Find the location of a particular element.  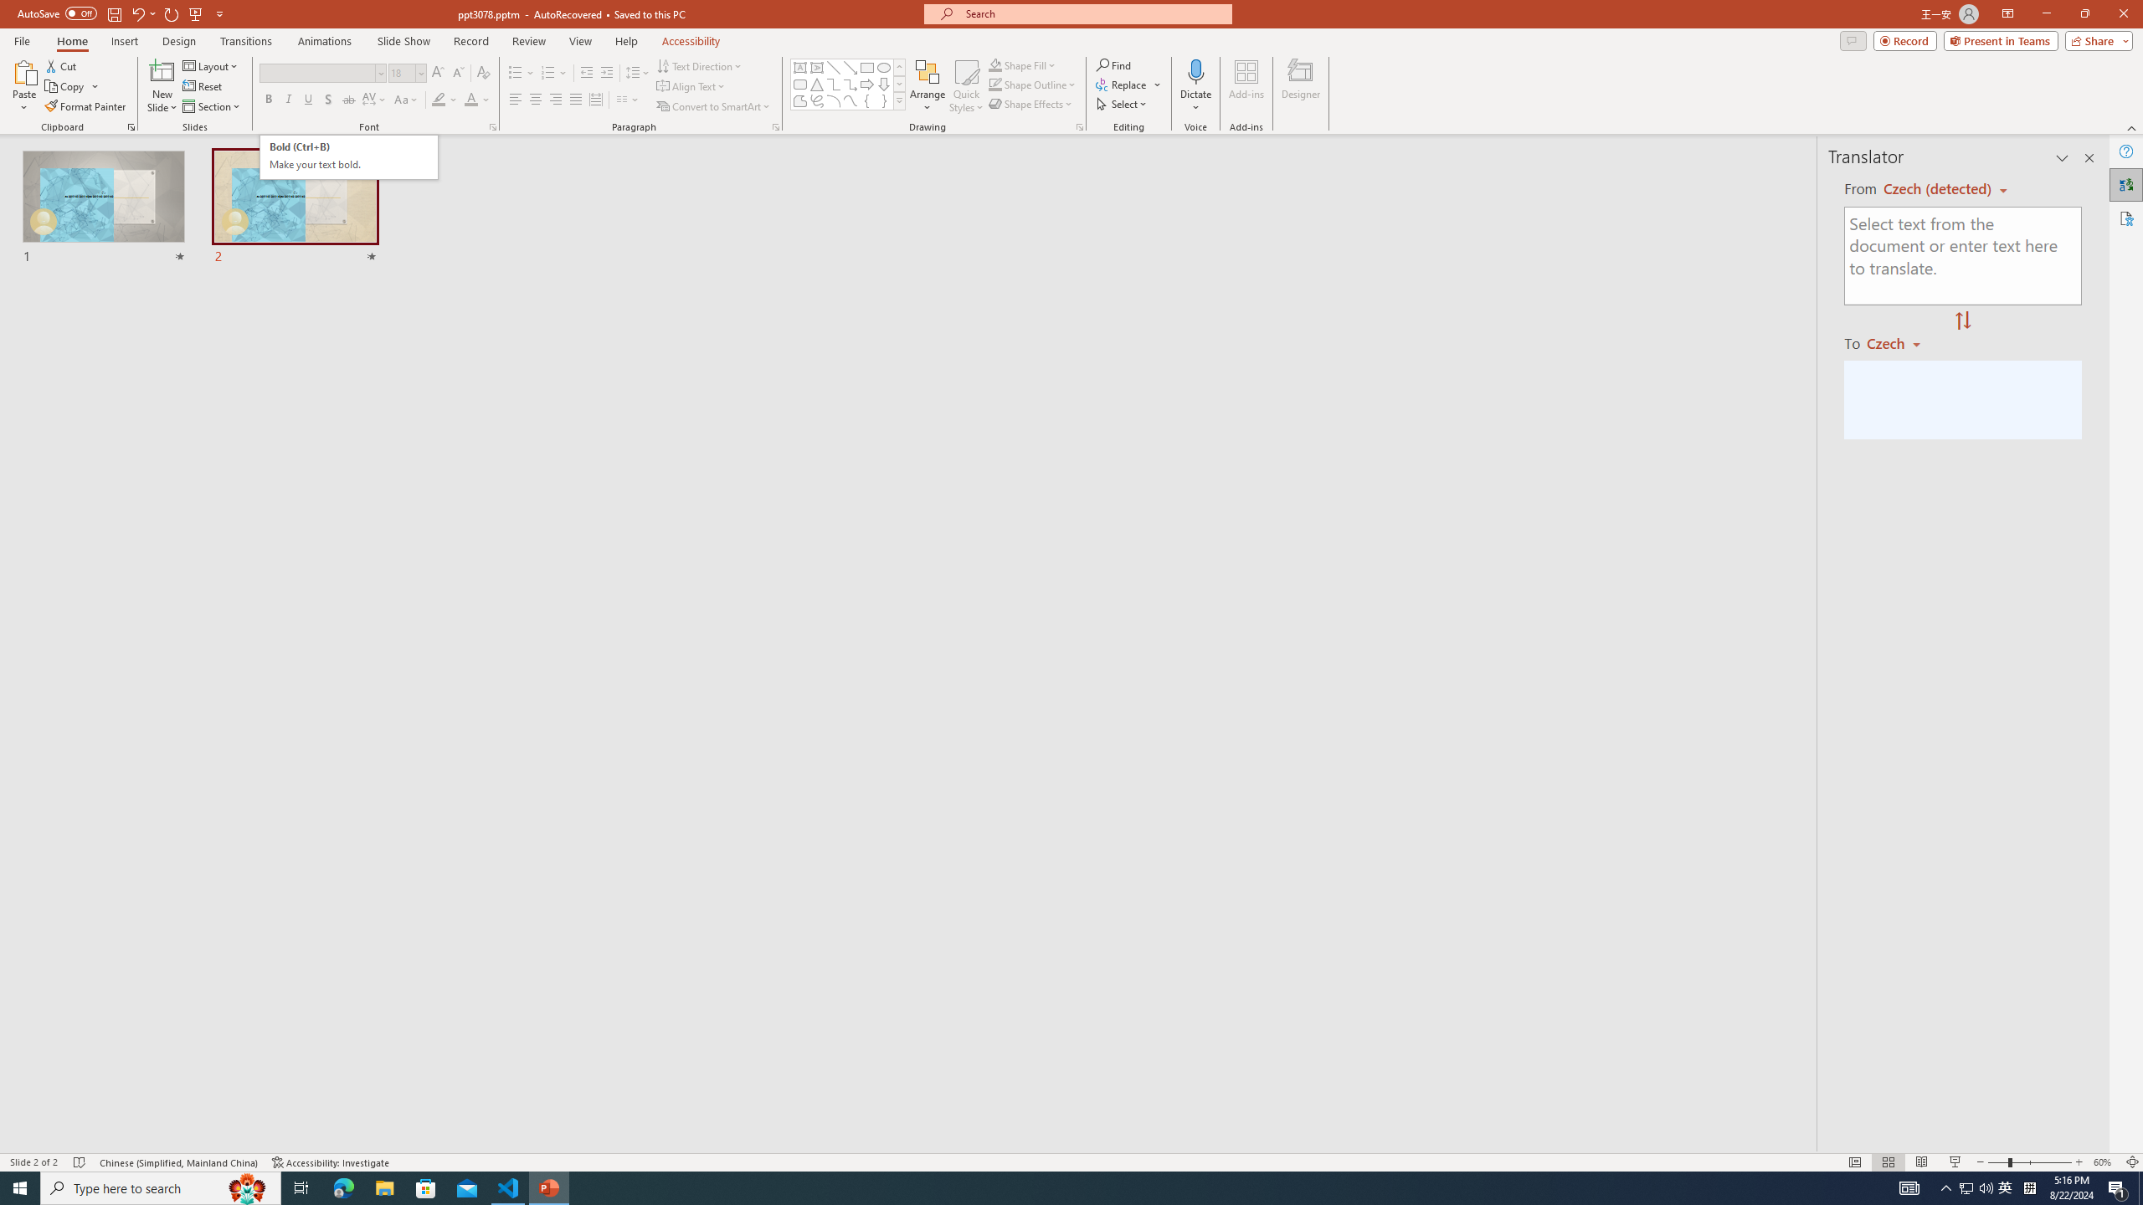

Find... is located at coordinates (1113, 65).